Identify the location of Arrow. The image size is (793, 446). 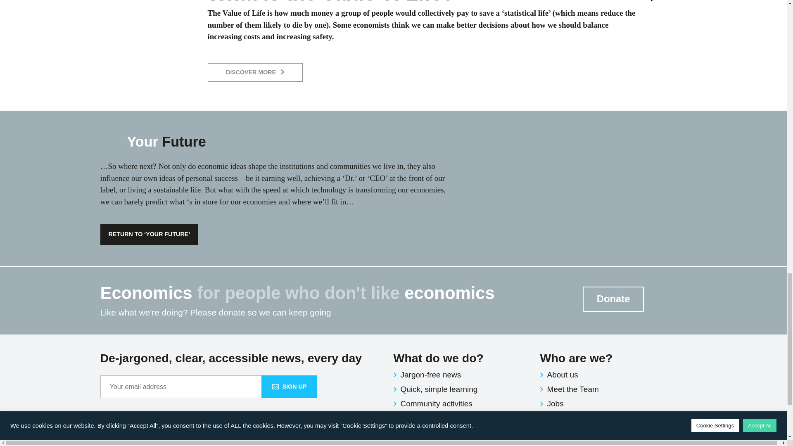
(653, 1).